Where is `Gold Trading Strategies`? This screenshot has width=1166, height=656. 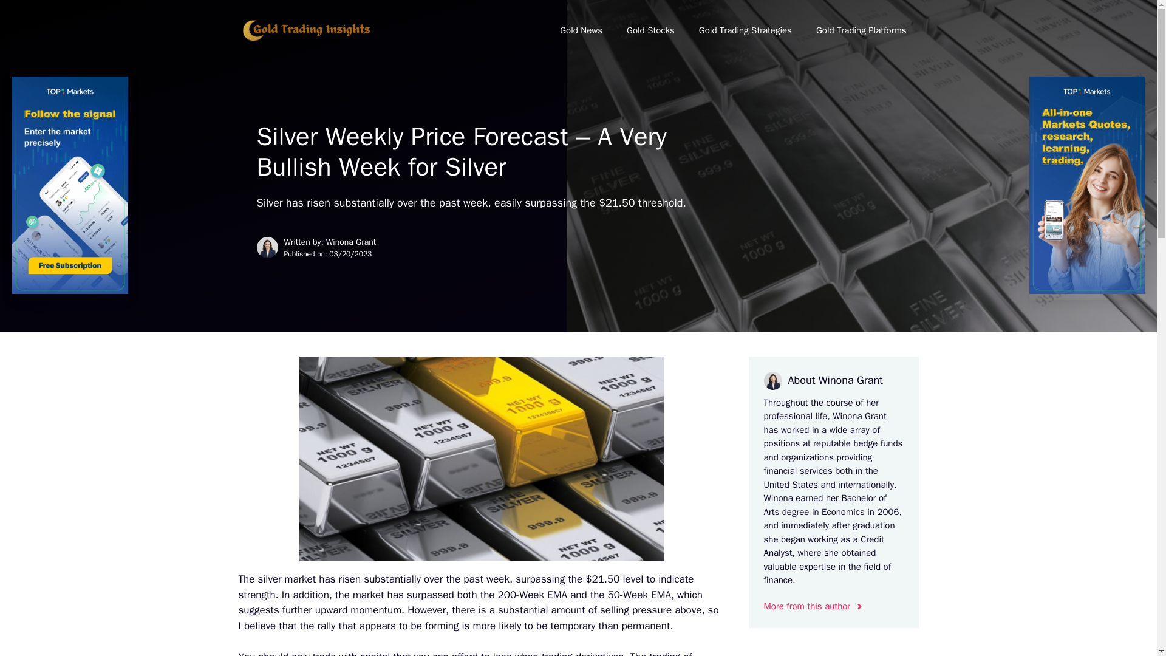 Gold Trading Strategies is located at coordinates (745, 30).